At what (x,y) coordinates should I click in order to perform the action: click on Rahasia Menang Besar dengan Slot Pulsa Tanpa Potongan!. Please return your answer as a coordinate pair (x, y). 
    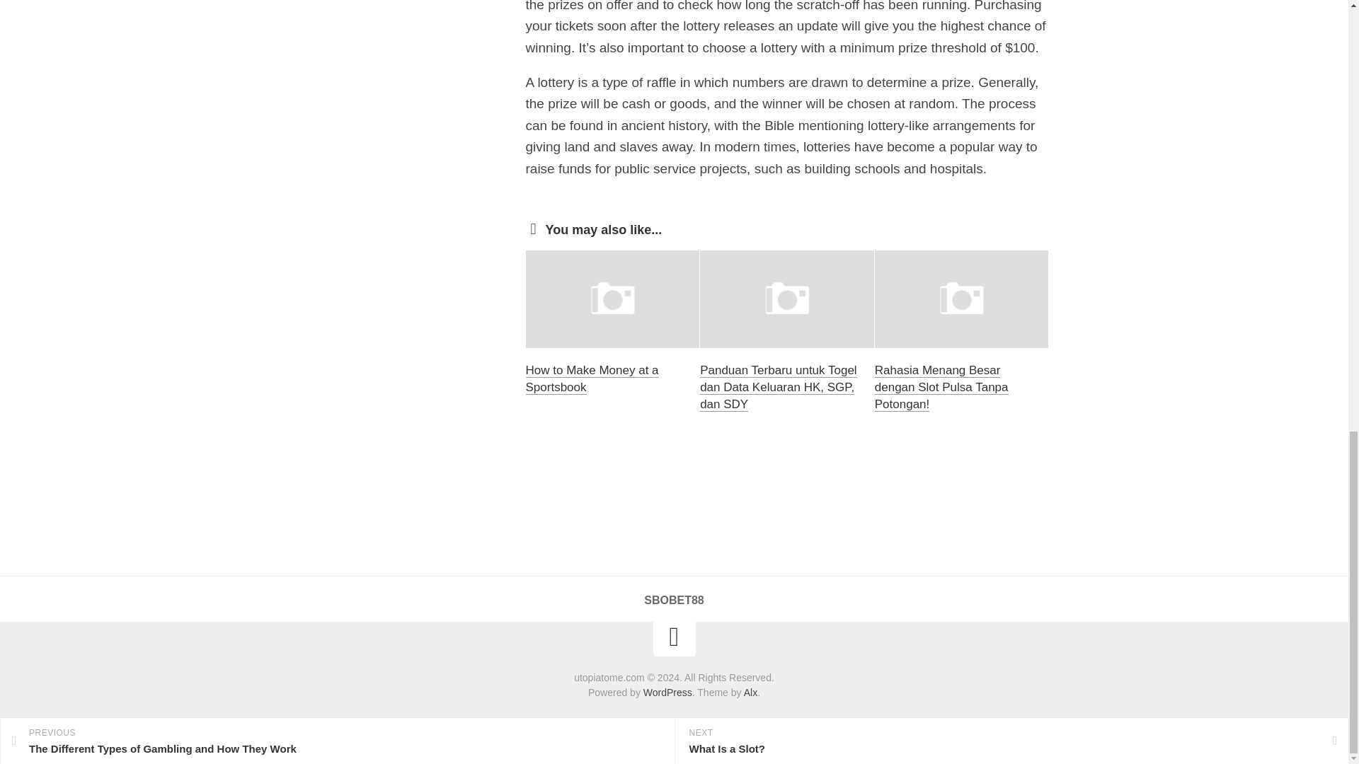
    Looking at the image, I should click on (941, 388).